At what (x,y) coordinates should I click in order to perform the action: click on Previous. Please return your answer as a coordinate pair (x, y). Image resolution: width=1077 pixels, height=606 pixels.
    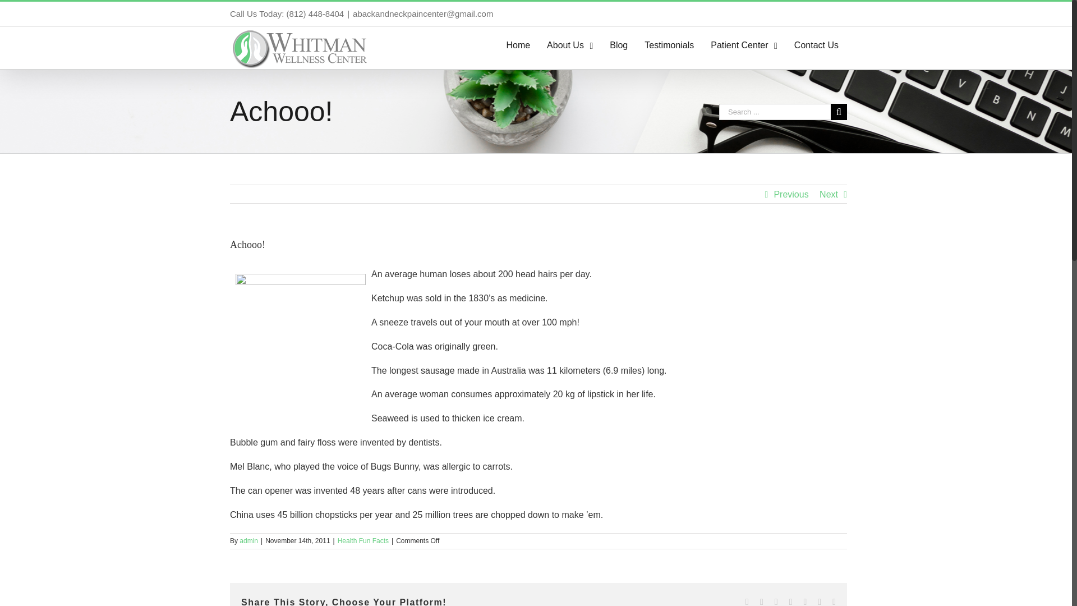
    Looking at the image, I should click on (791, 194).